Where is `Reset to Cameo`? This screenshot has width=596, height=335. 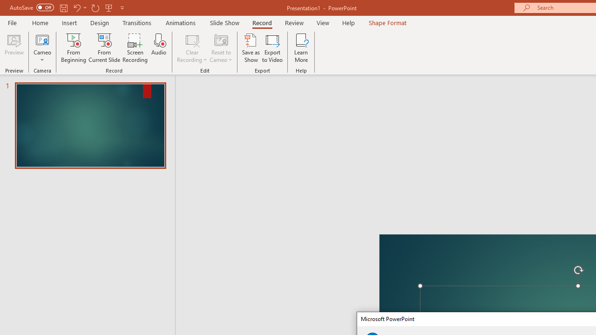 Reset to Cameo is located at coordinates (221, 47).